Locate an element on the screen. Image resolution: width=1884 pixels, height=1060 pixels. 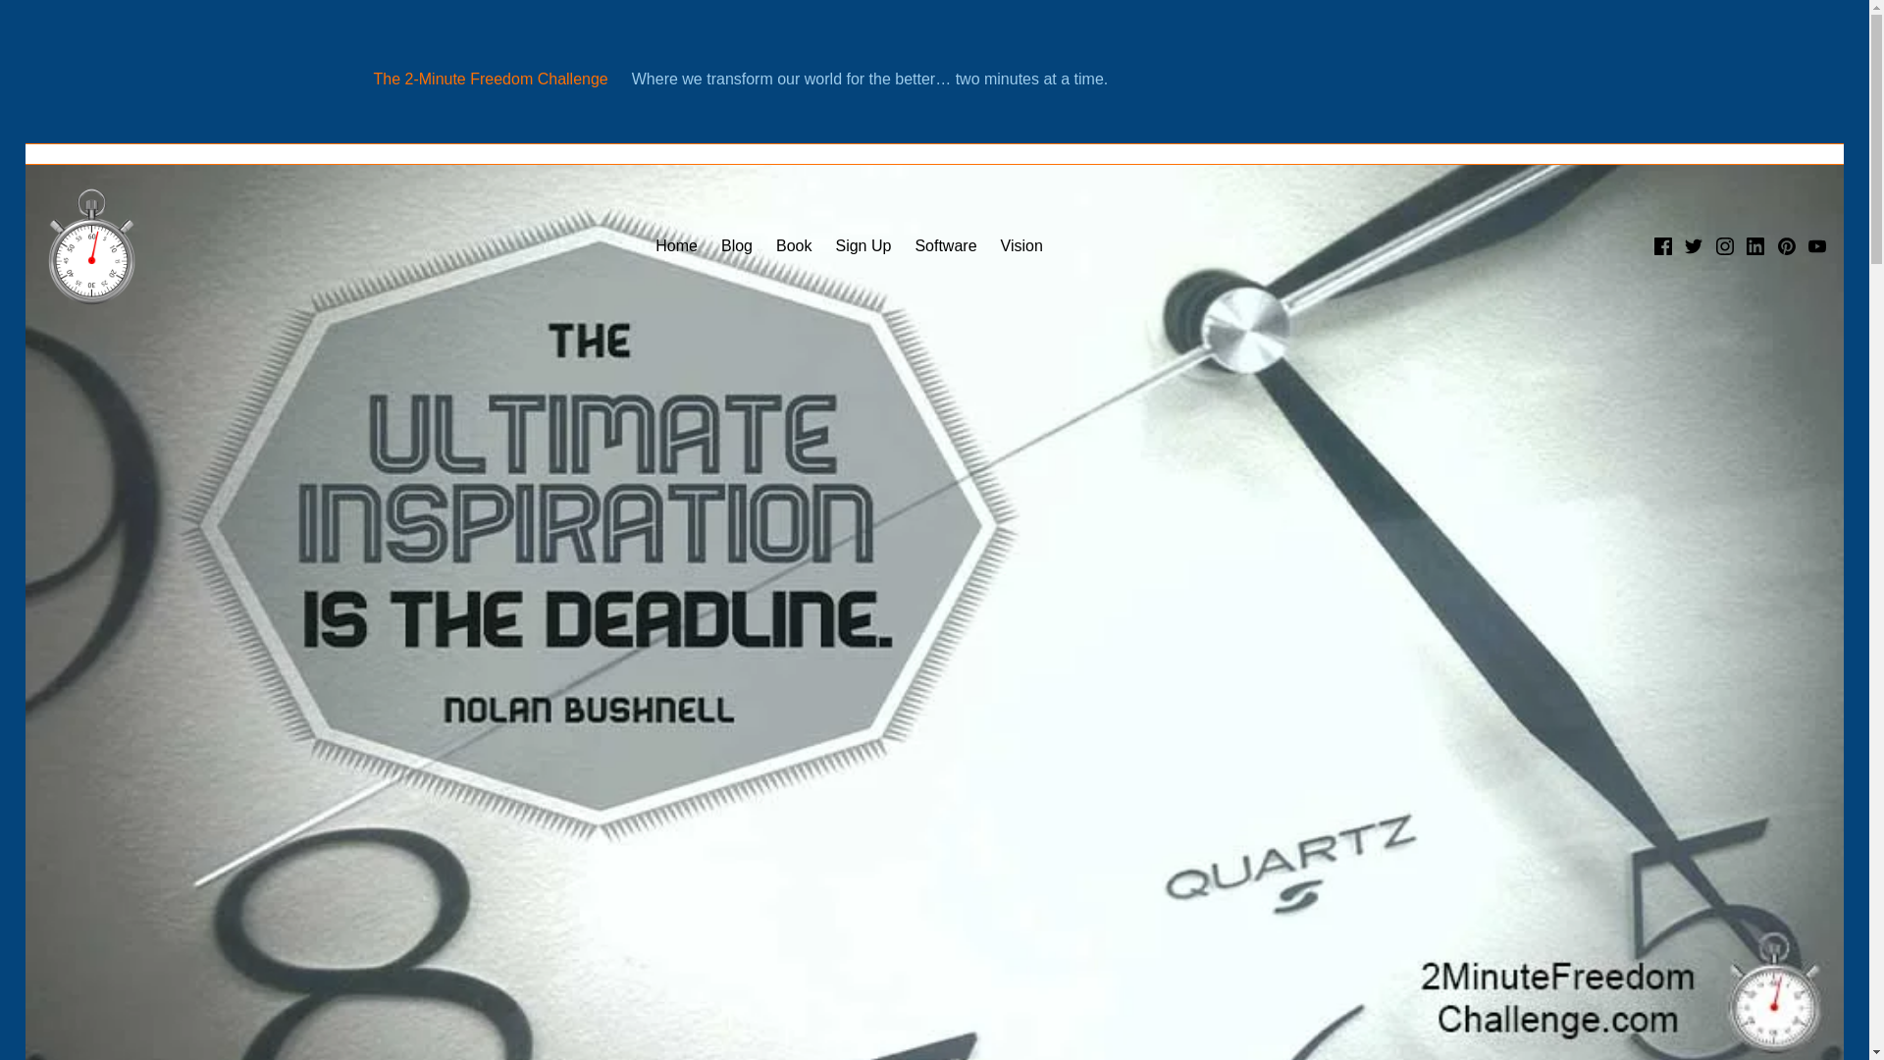
Vision is located at coordinates (1021, 245).